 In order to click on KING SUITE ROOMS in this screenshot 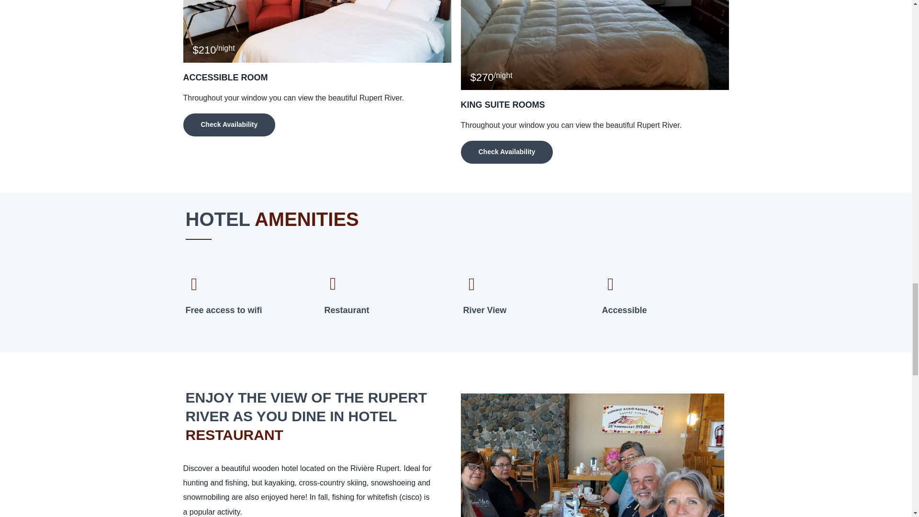, I will do `click(503, 104)`.